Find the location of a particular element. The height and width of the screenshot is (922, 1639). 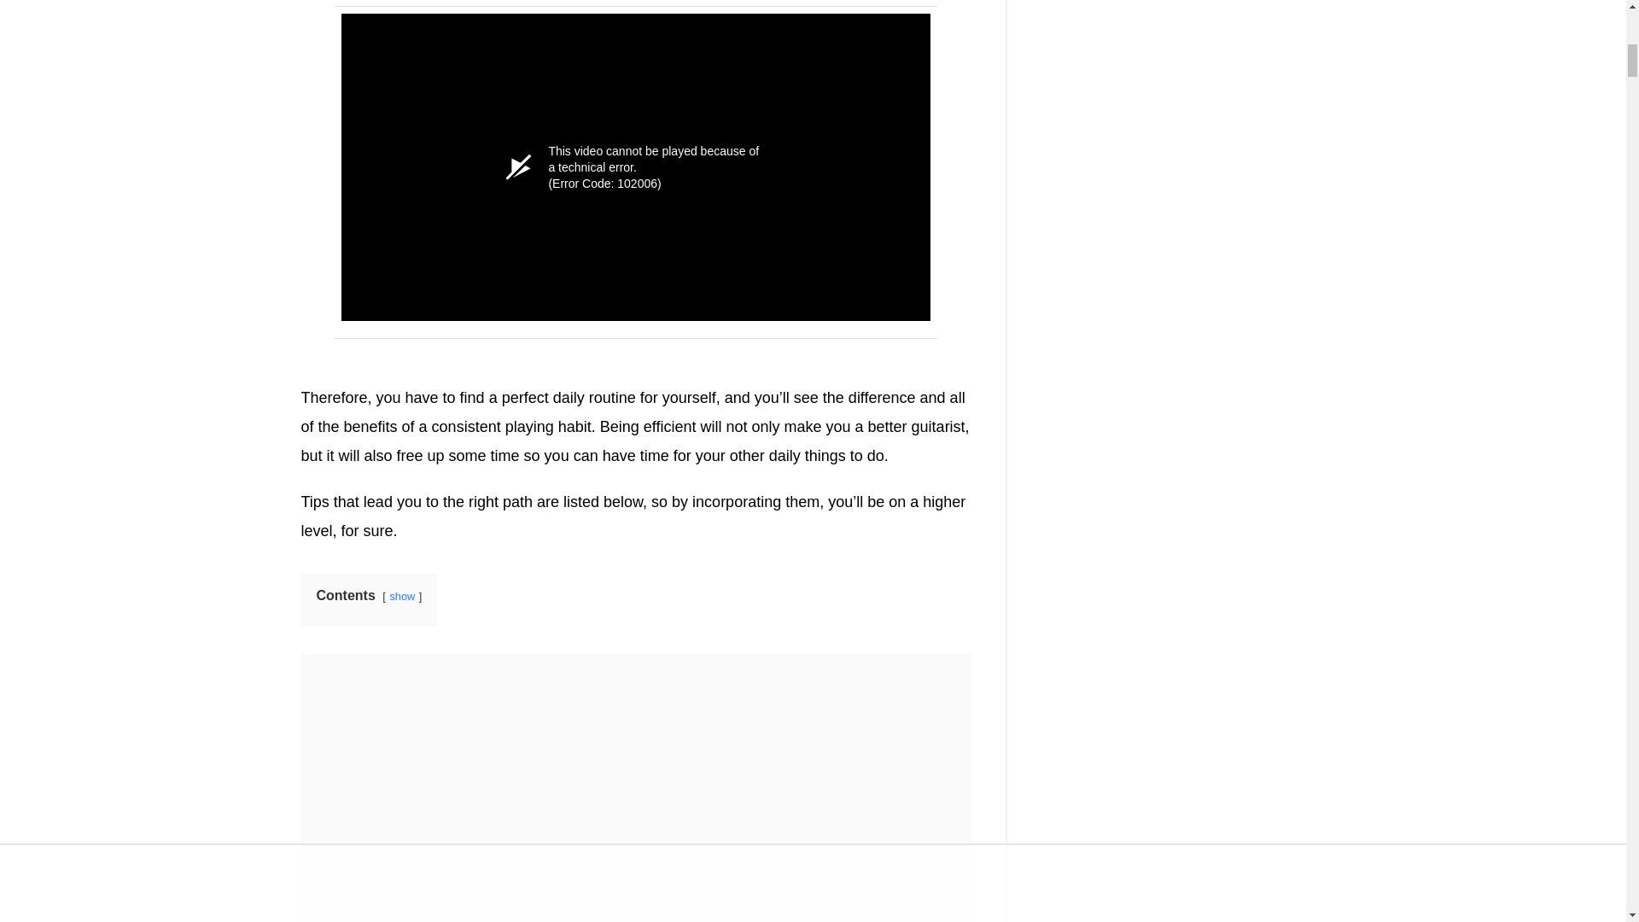

show is located at coordinates (401, 596).